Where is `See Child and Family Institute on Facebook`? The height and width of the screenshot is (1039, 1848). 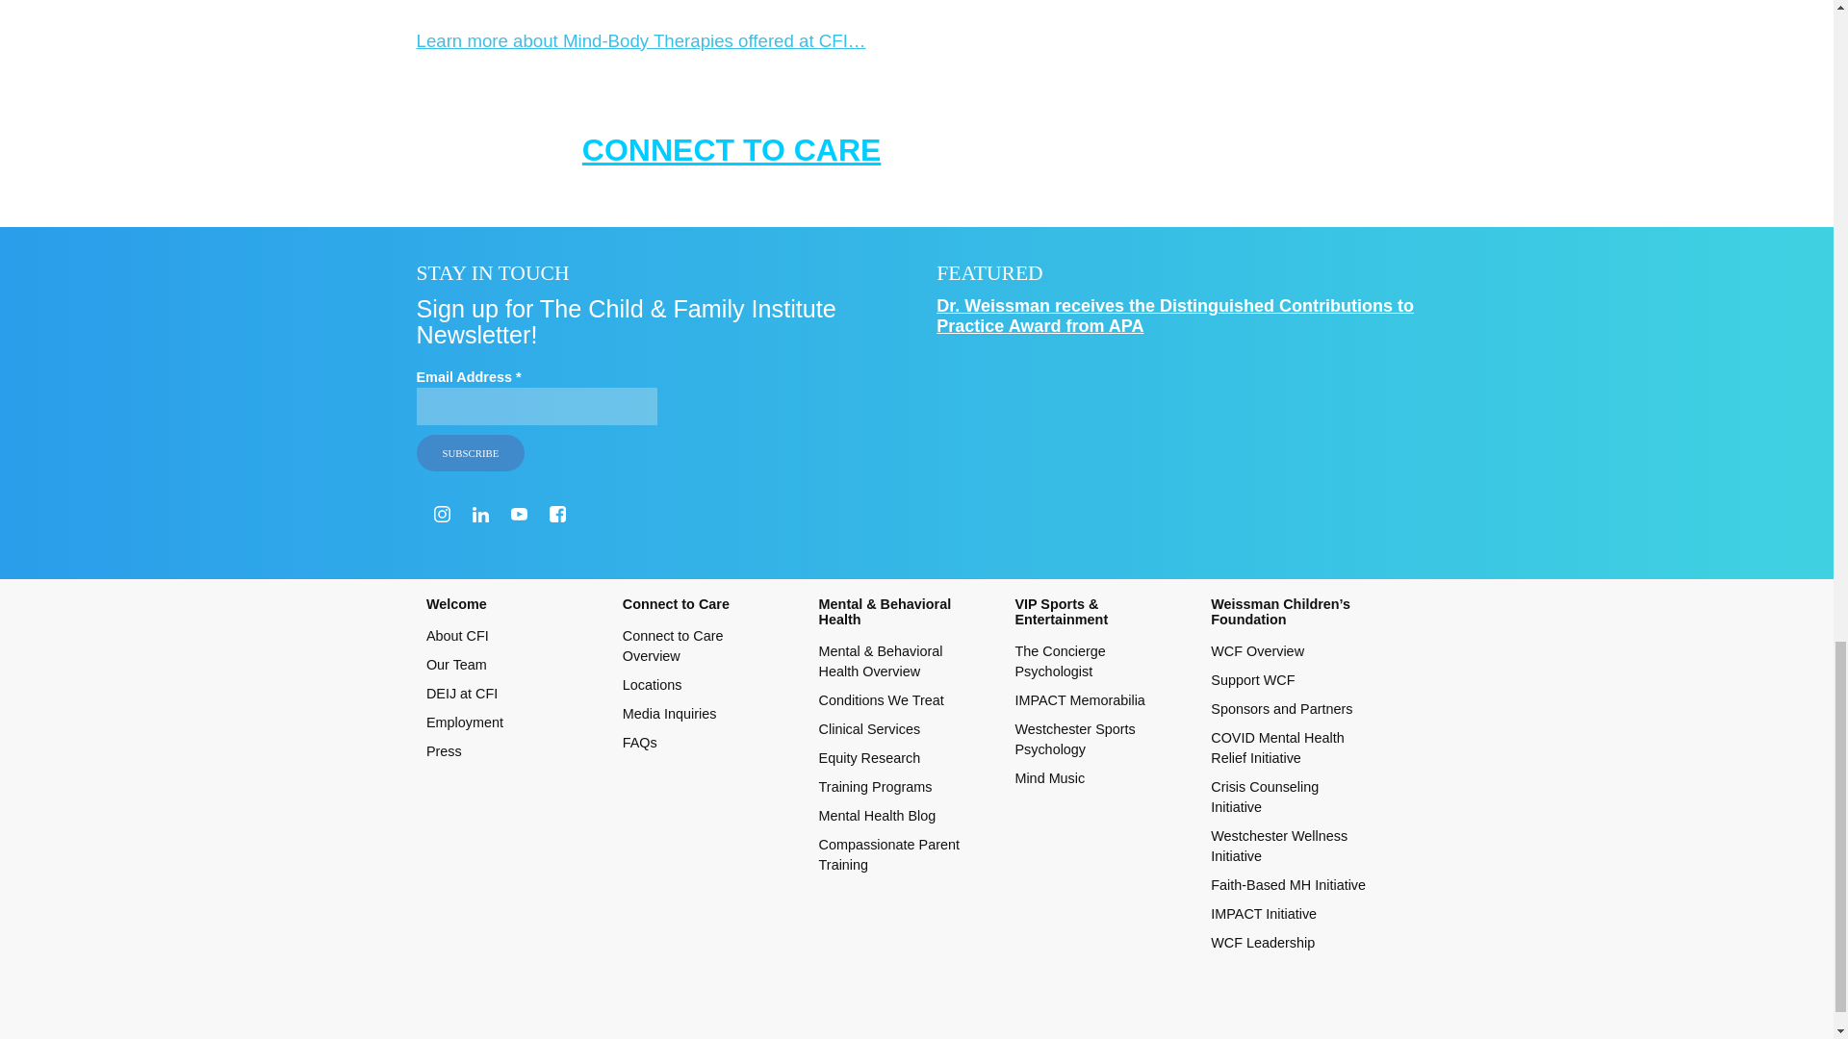
See Child and Family Institute on Facebook is located at coordinates (556, 514).